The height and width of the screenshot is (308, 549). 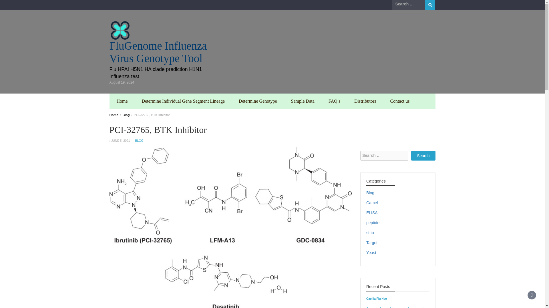 What do you see at coordinates (183, 101) in the screenshot?
I see `Determine Individual Gene Segment Lineage` at bounding box center [183, 101].